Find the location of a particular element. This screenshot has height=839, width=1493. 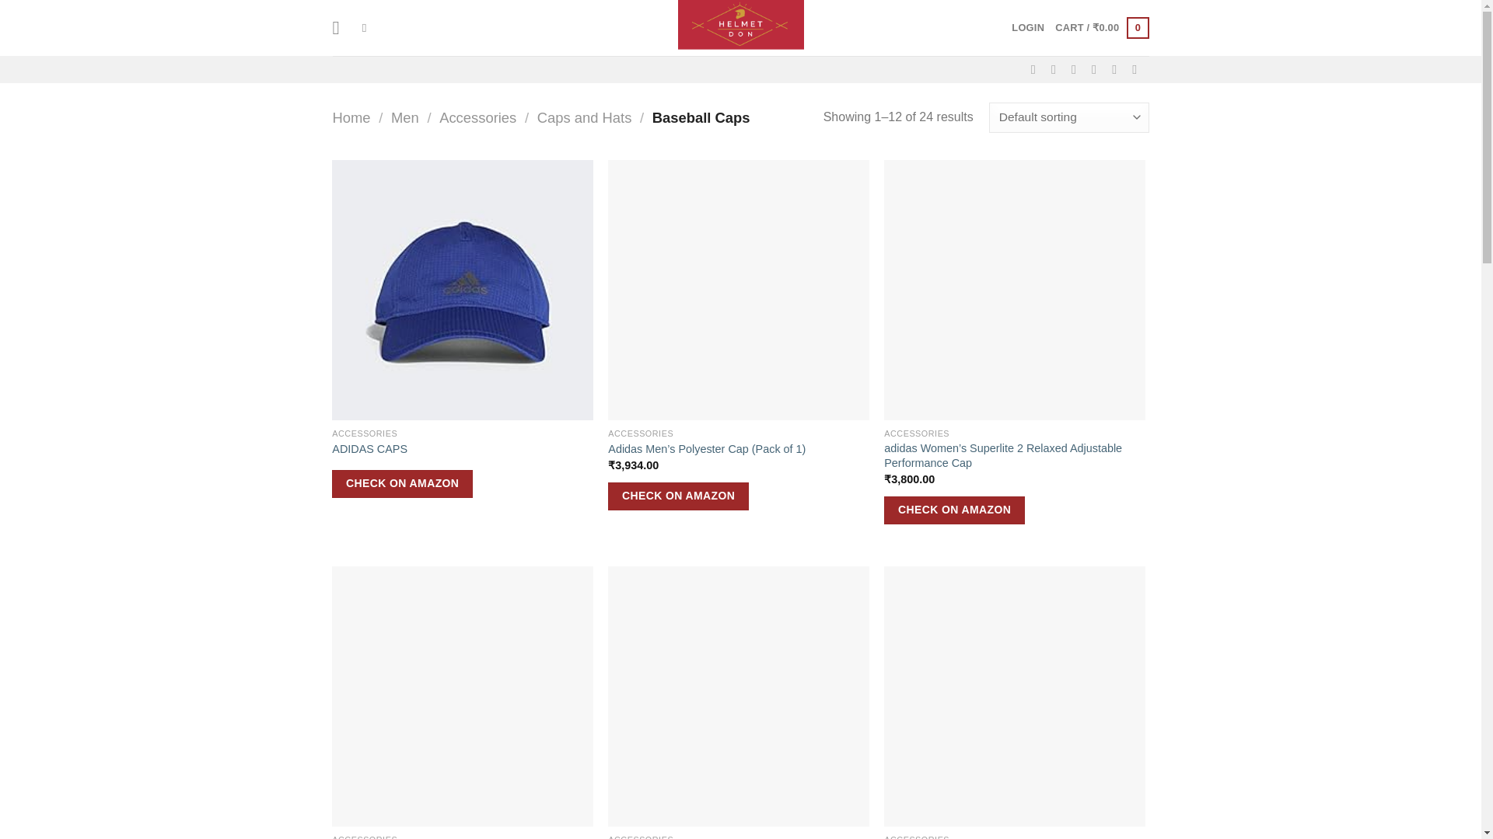

Caps and Hats is located at coordinates (585, 118).